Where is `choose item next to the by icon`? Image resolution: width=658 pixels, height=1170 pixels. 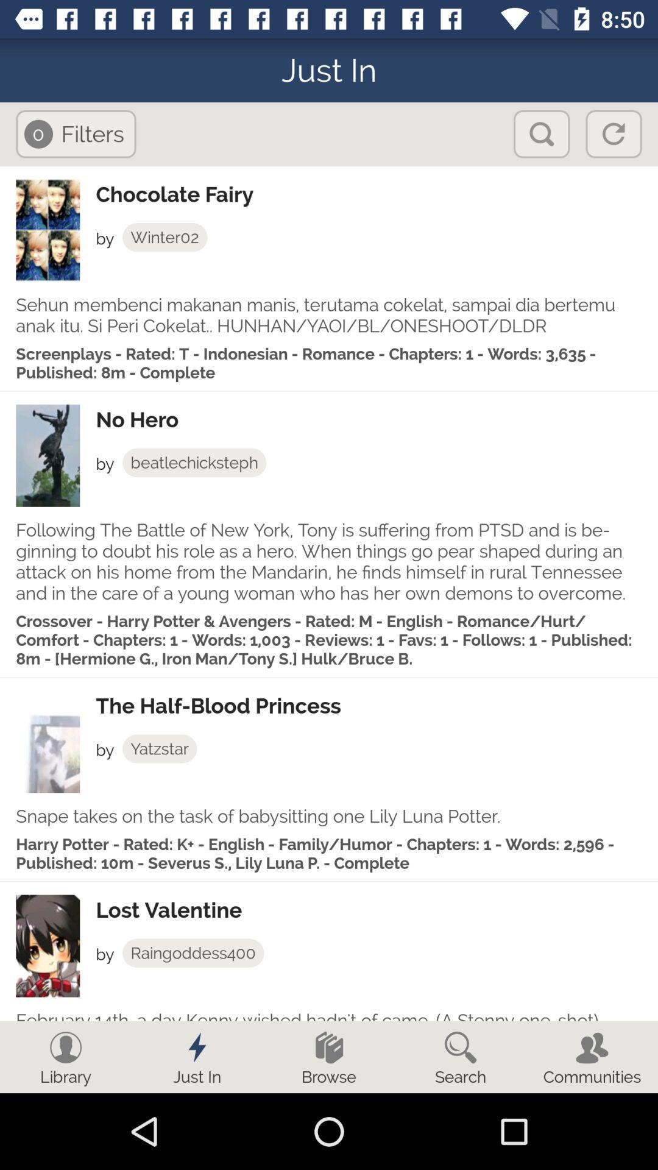
choose item next to the by icon is located at coordinates (193, 953).